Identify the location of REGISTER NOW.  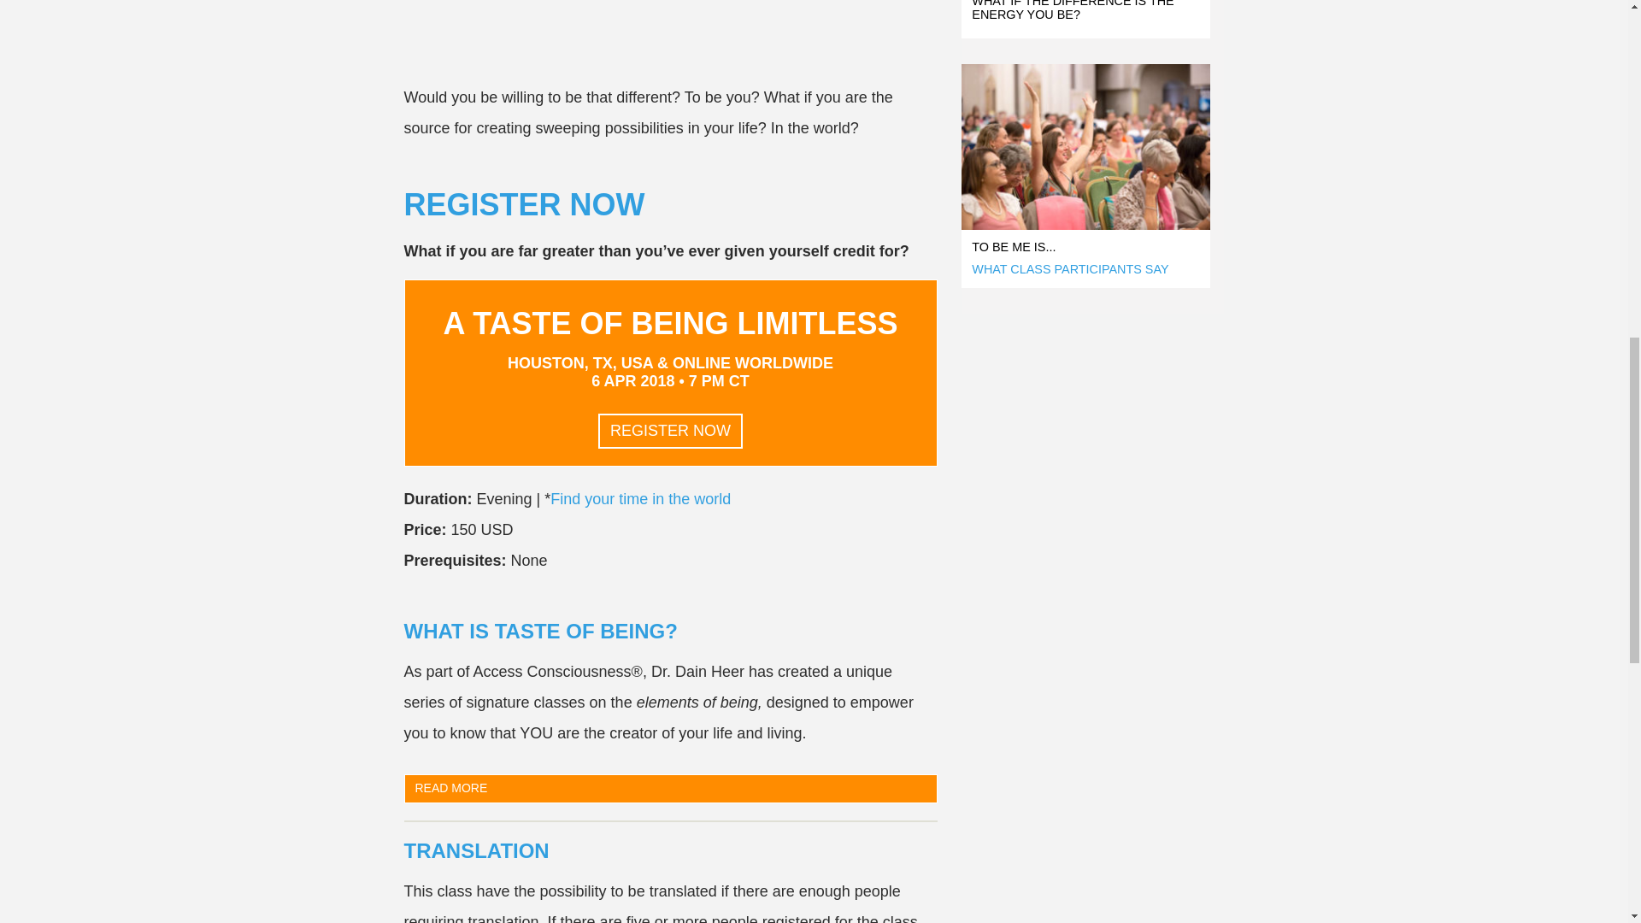
(670, 424).